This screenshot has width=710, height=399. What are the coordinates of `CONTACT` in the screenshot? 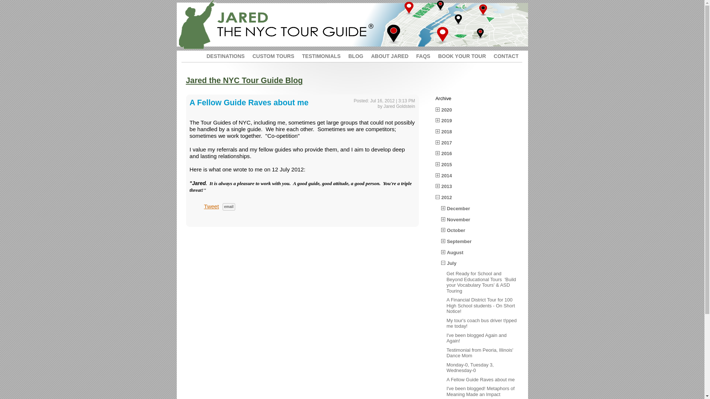 It's located at (502, 55).